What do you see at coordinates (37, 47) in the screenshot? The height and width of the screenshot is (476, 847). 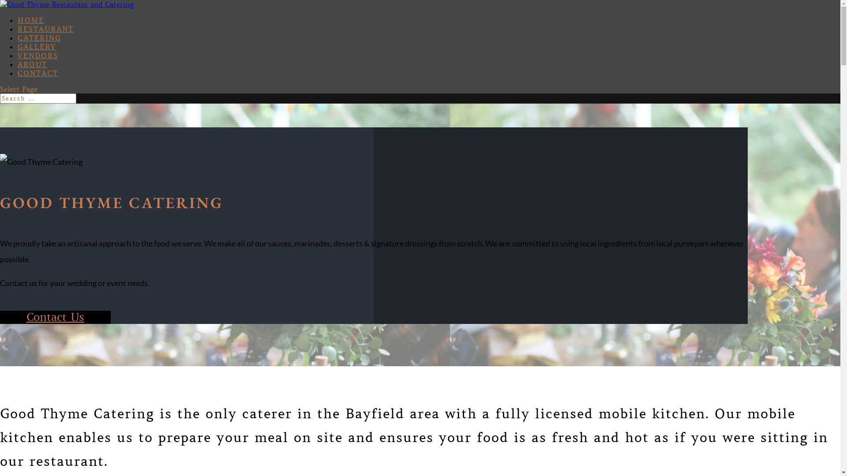 I see `GALLERY` at bounding box center [37, 47].